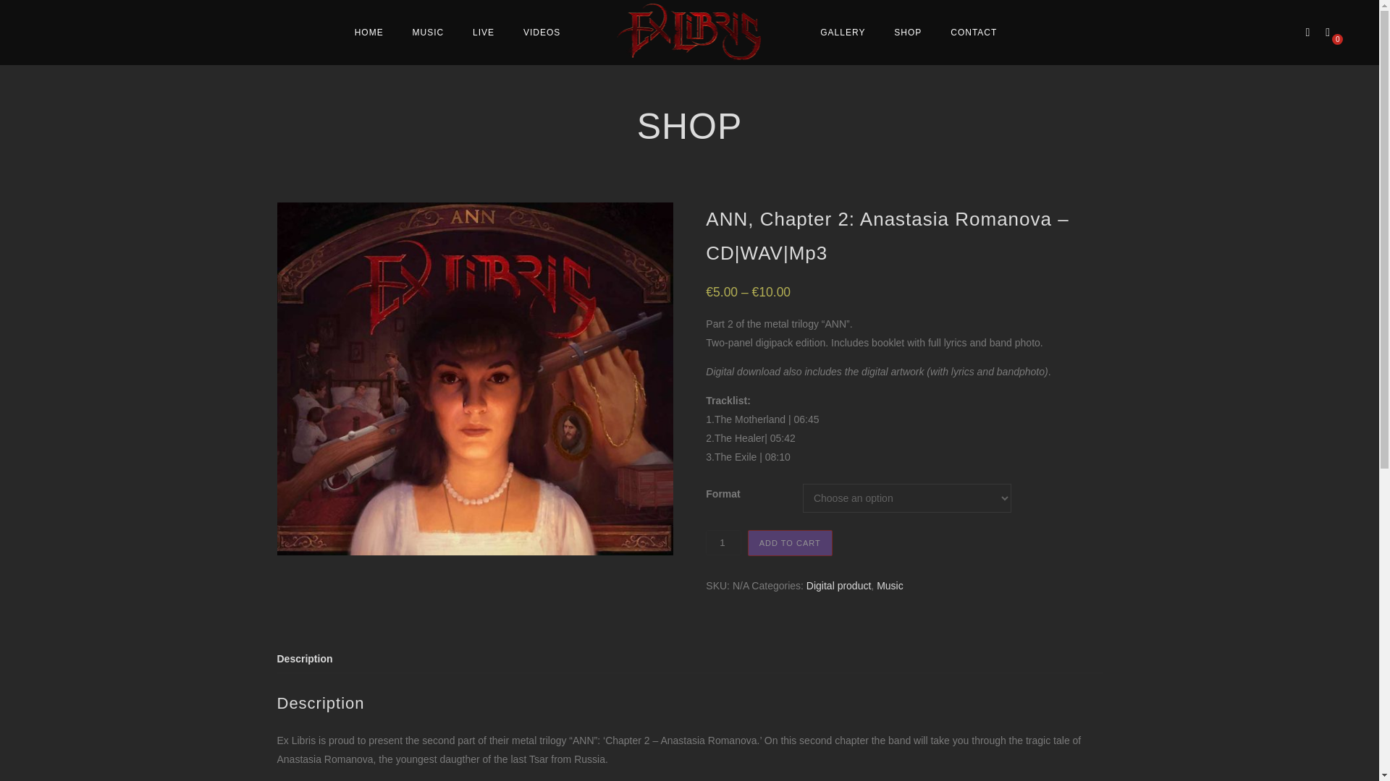  I want to click on Digital product, so click(838, 586).